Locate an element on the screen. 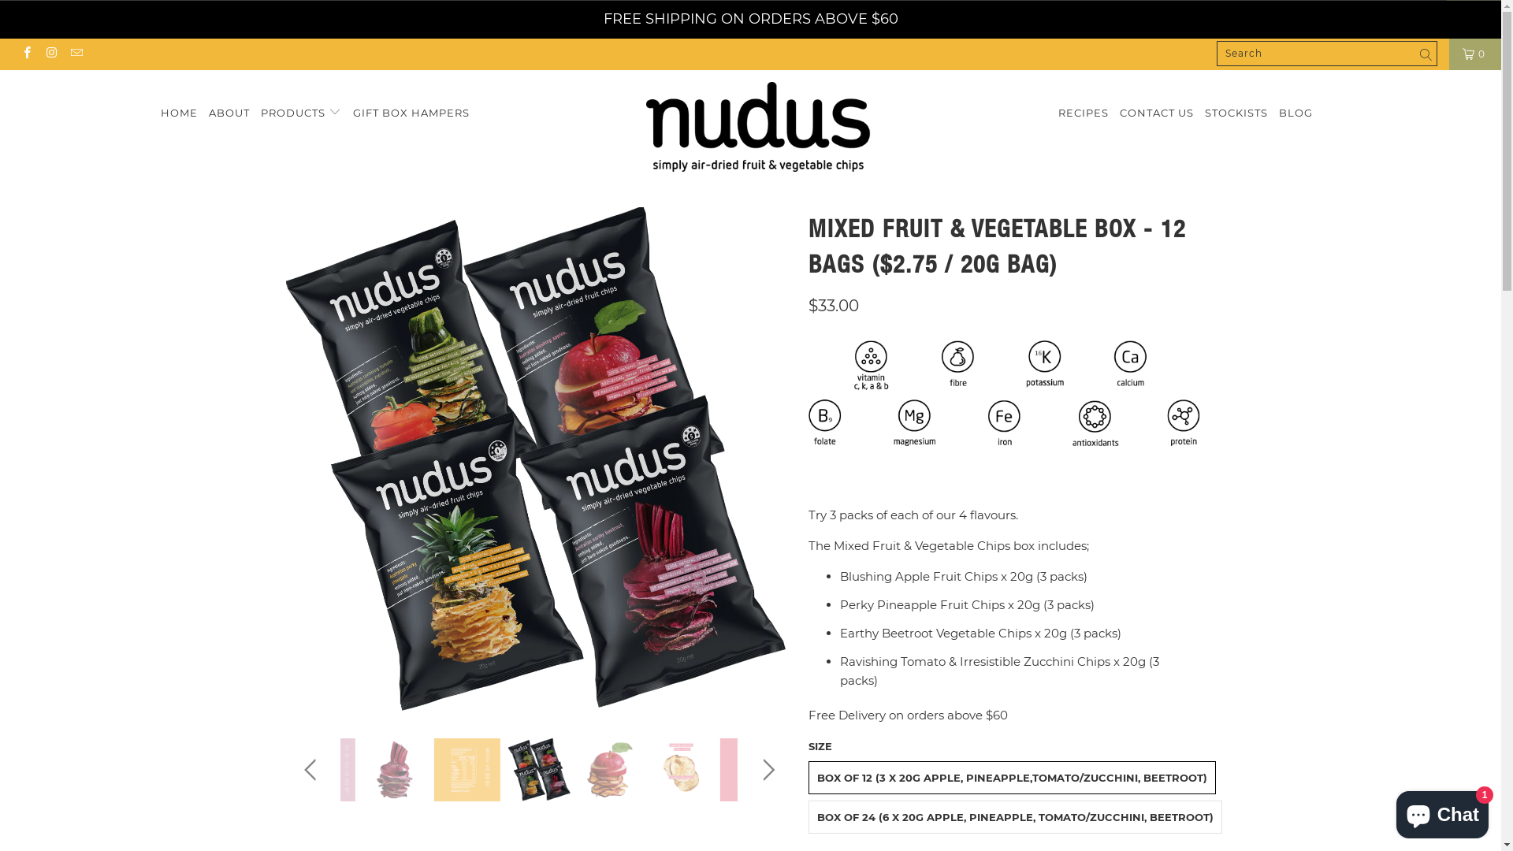 Image resolution: width=1513 pixels, height=851 pixels. GIFT BOX HAMPERS is located at coordinates (411, 113).